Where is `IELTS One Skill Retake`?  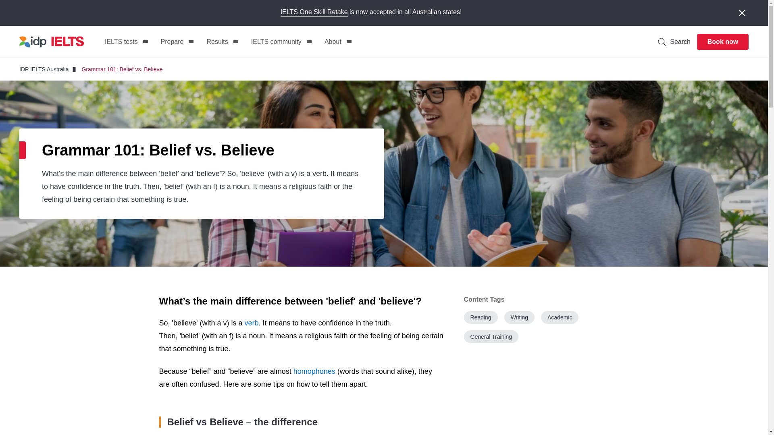
IELTS One Skill Retake is located at coordinates (314, 12).